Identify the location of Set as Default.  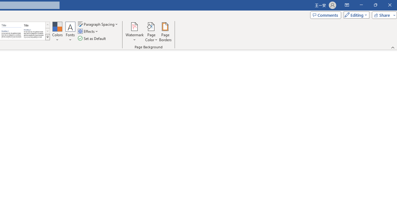
(92, 38).